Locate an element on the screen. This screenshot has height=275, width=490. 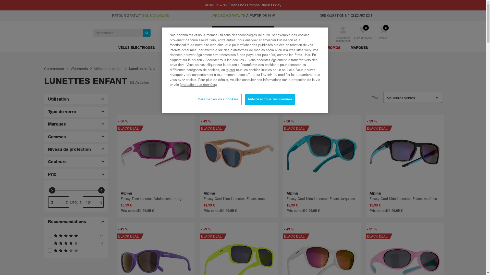
Alpina Flexxy Teen Lunettes Adolescents, rouge rouge is located at coordinates (156, 153).